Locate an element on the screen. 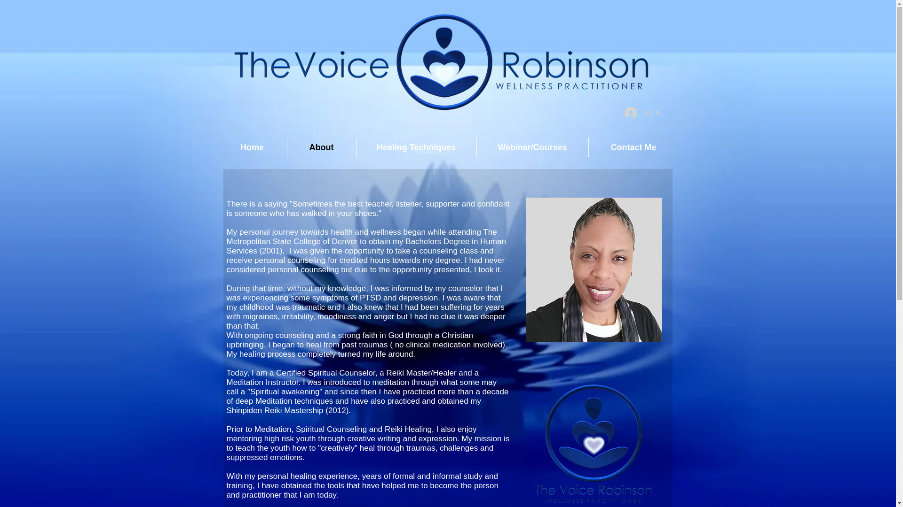  Home is located at coordinates (252, 147).